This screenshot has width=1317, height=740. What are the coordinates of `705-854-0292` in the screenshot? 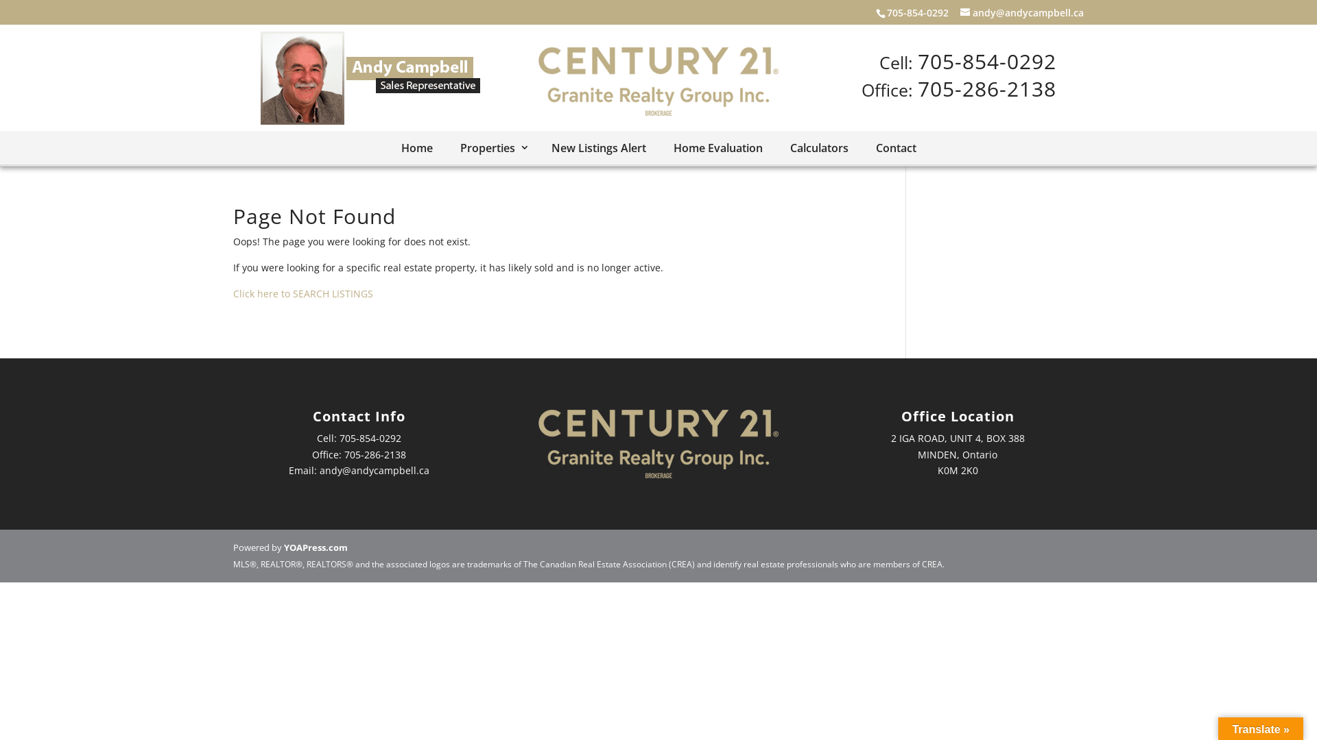 It's located at (987, 62).